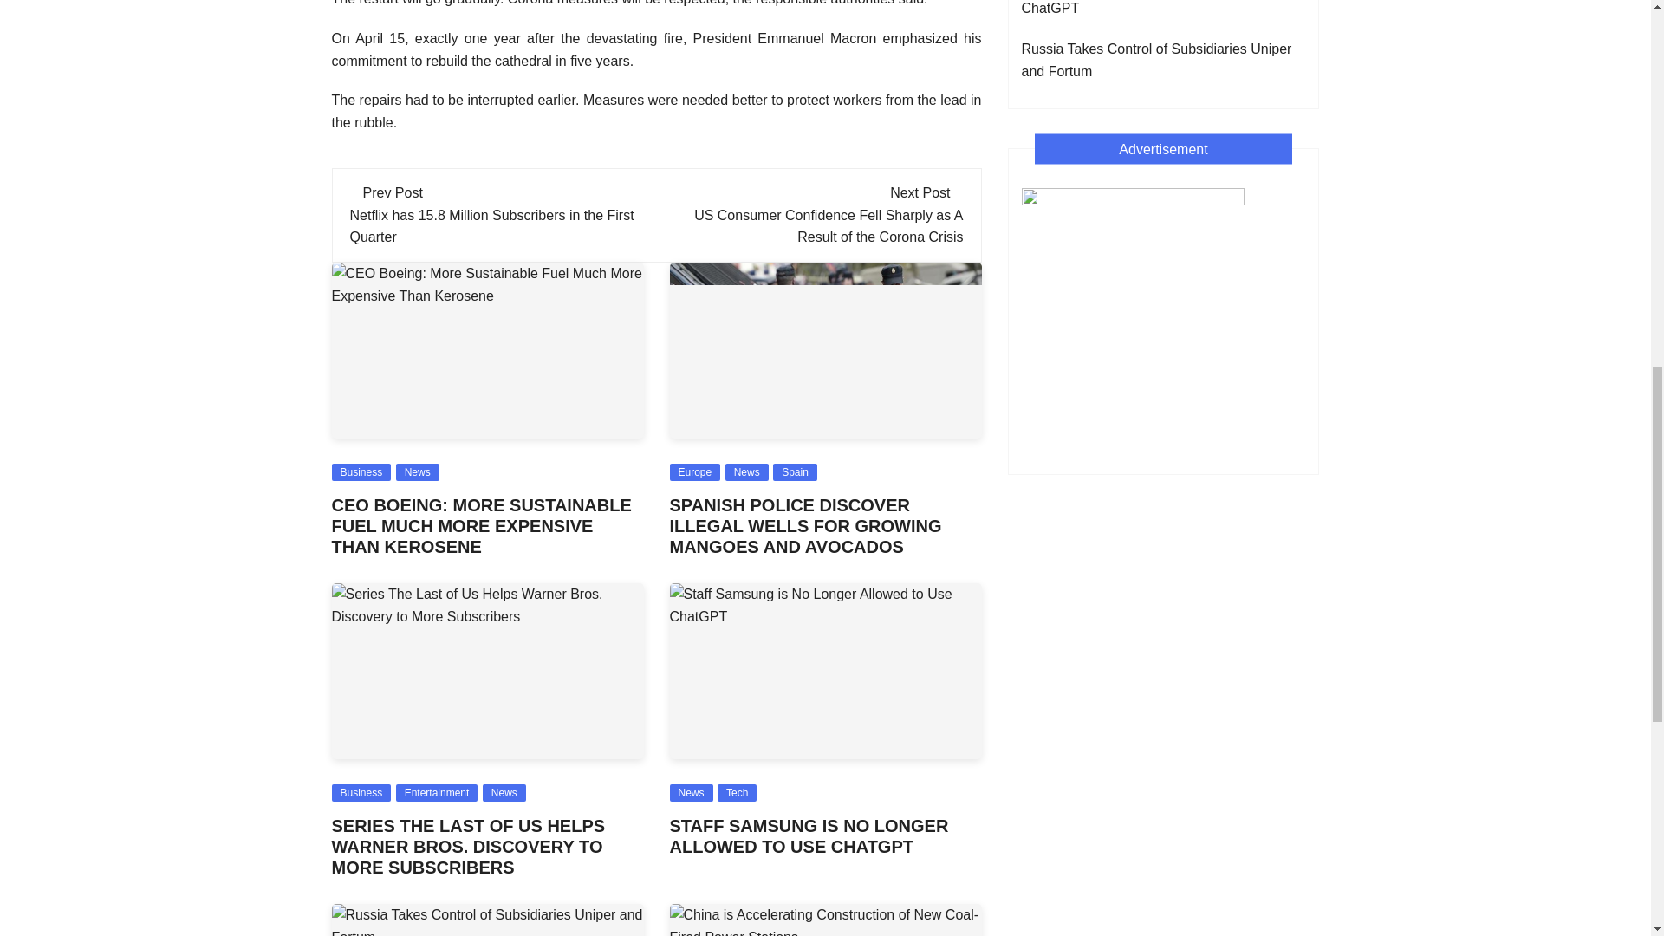  I want to click on News, so click(417, 471).